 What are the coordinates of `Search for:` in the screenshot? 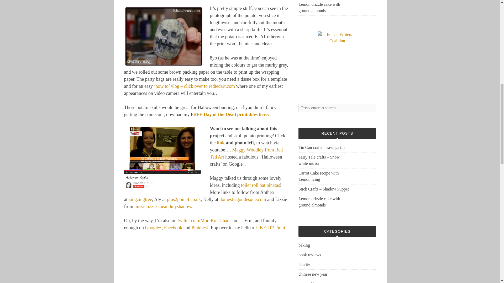 It's located at (337, 108).